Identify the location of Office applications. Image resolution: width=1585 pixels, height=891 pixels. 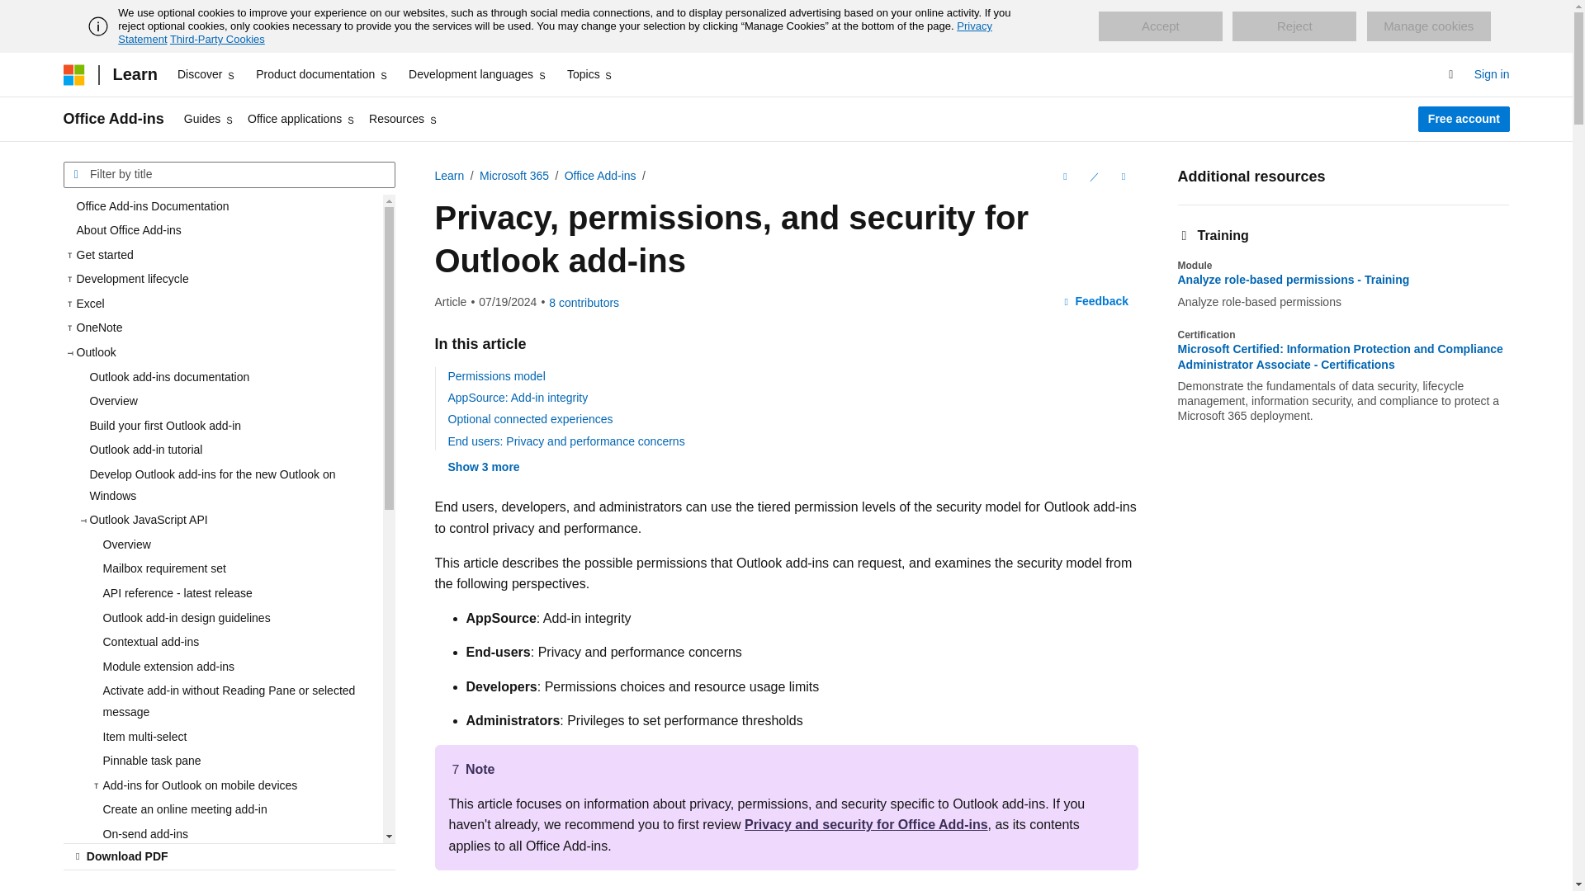
(301, 119).